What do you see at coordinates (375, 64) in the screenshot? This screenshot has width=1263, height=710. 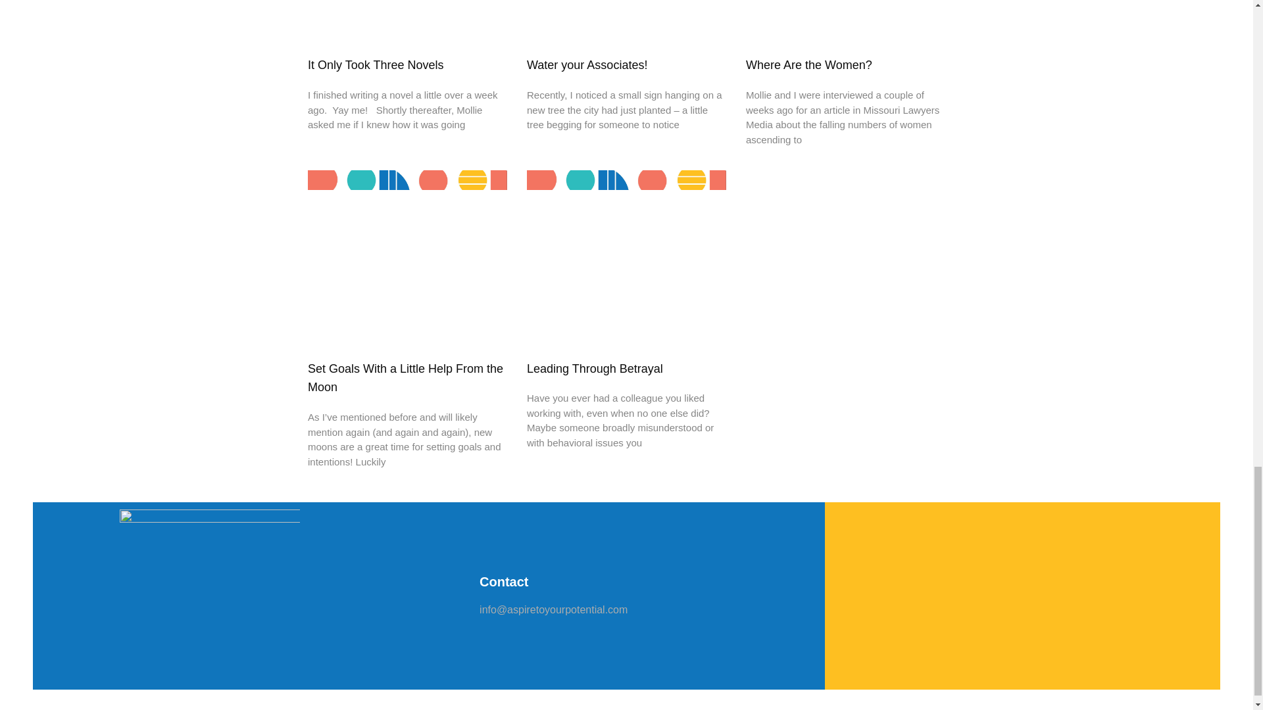 I see `It Only Took Three Novels` at bounding box center [375, 64].